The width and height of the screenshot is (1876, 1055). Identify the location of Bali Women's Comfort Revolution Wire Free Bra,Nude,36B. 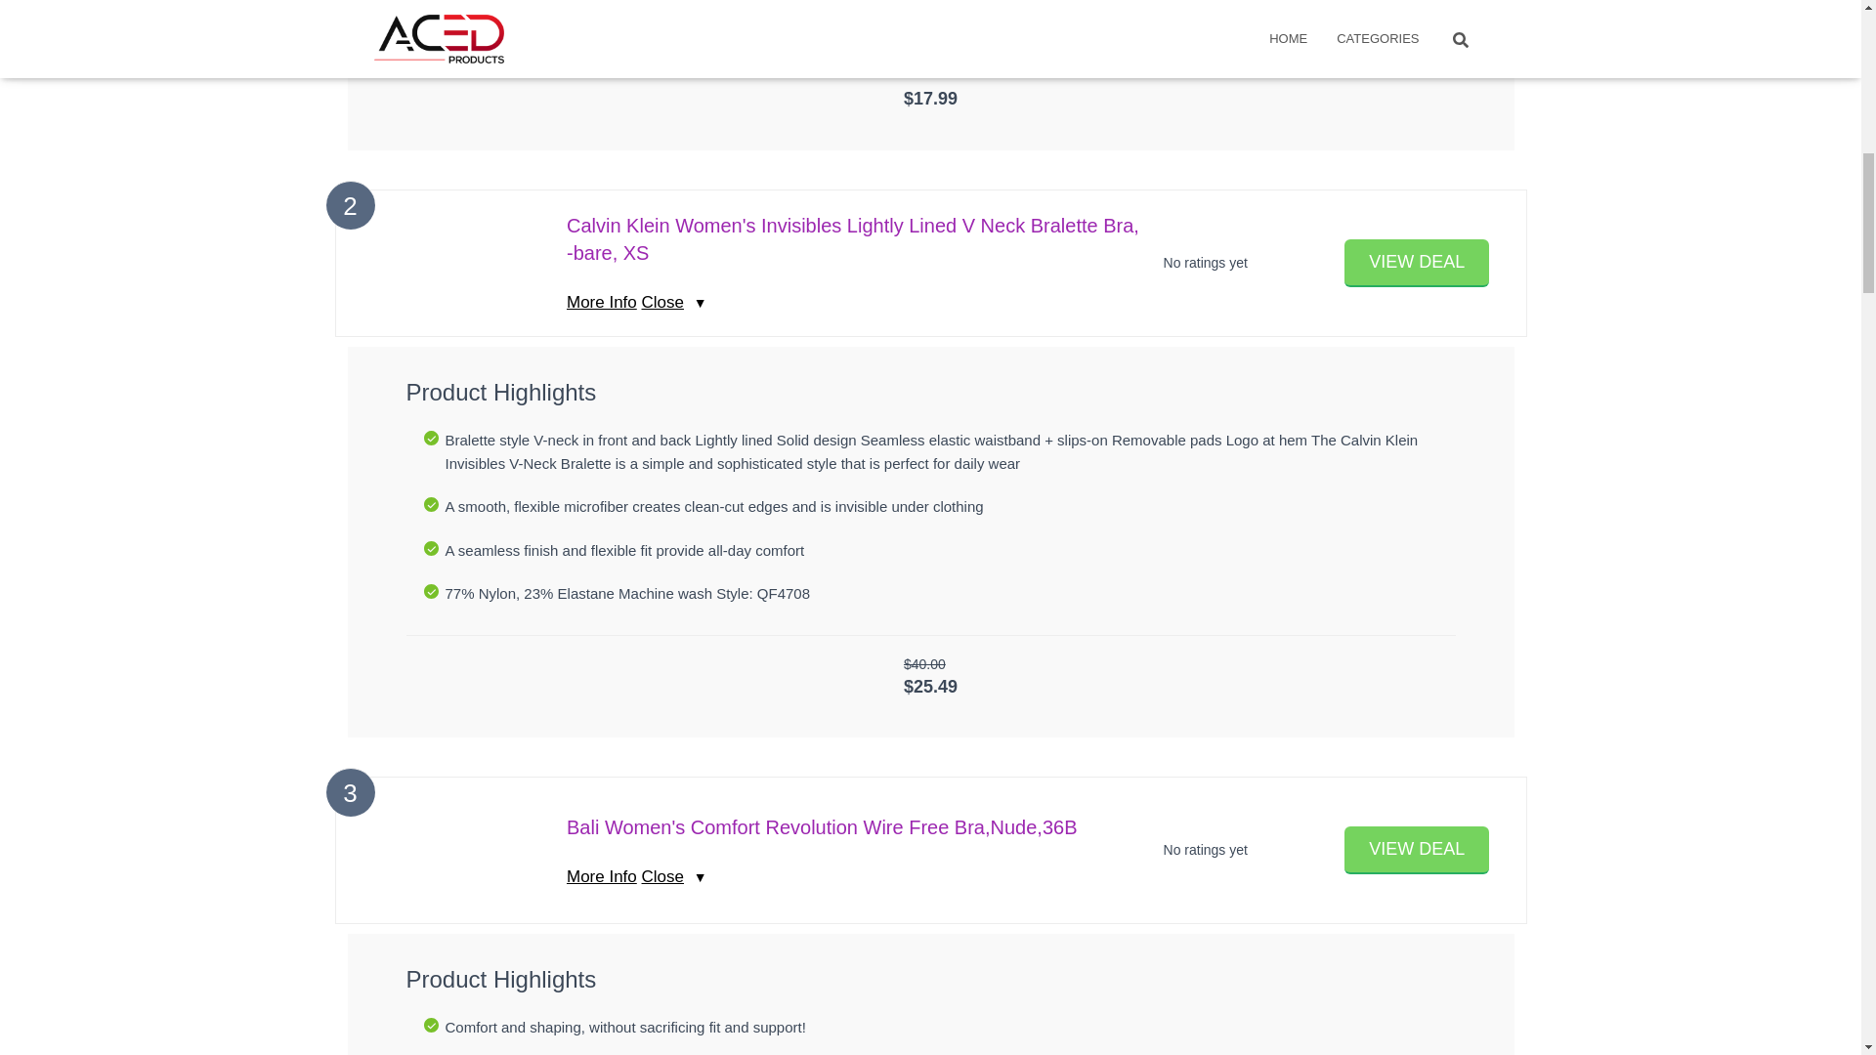
(821, 826).